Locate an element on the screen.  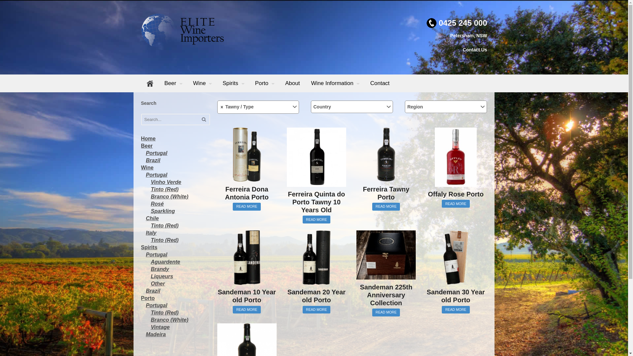
READ MORE is located at coordinates (247, 310).